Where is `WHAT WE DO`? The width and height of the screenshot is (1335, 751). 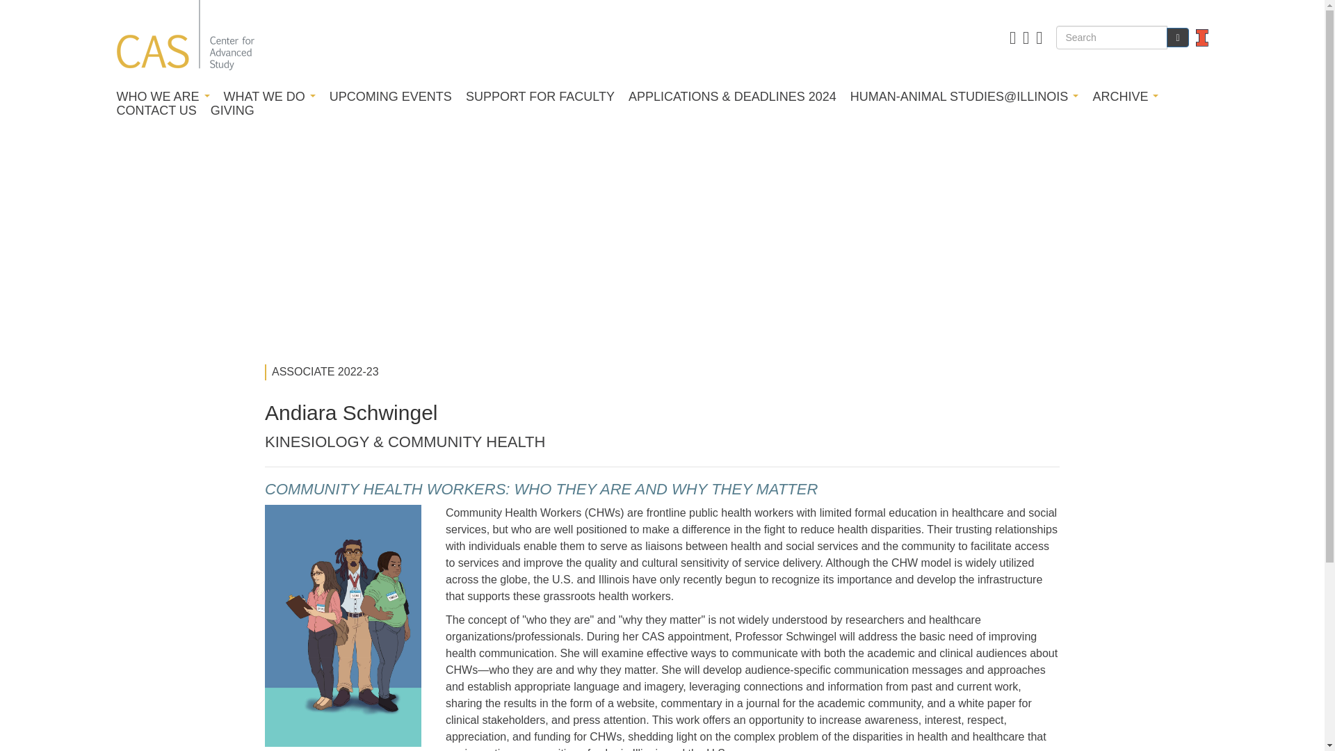 WHAT WE DO is located at coordinates (270, 96).